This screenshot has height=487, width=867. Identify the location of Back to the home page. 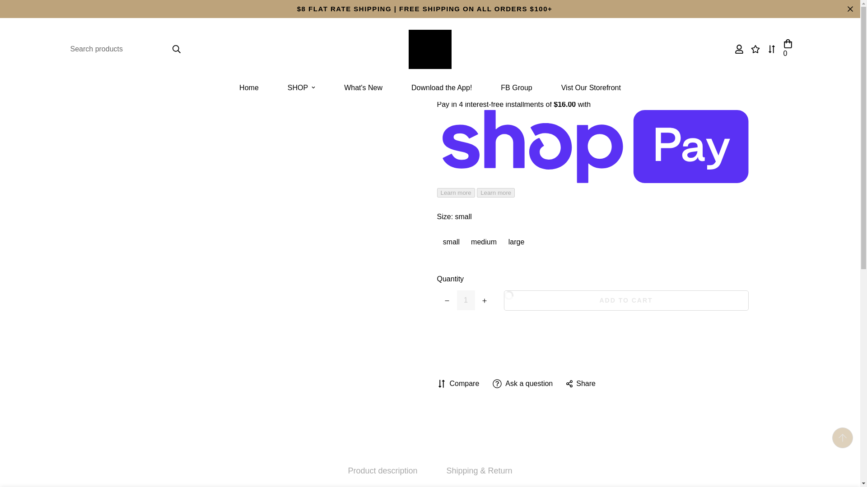
(359, 31).